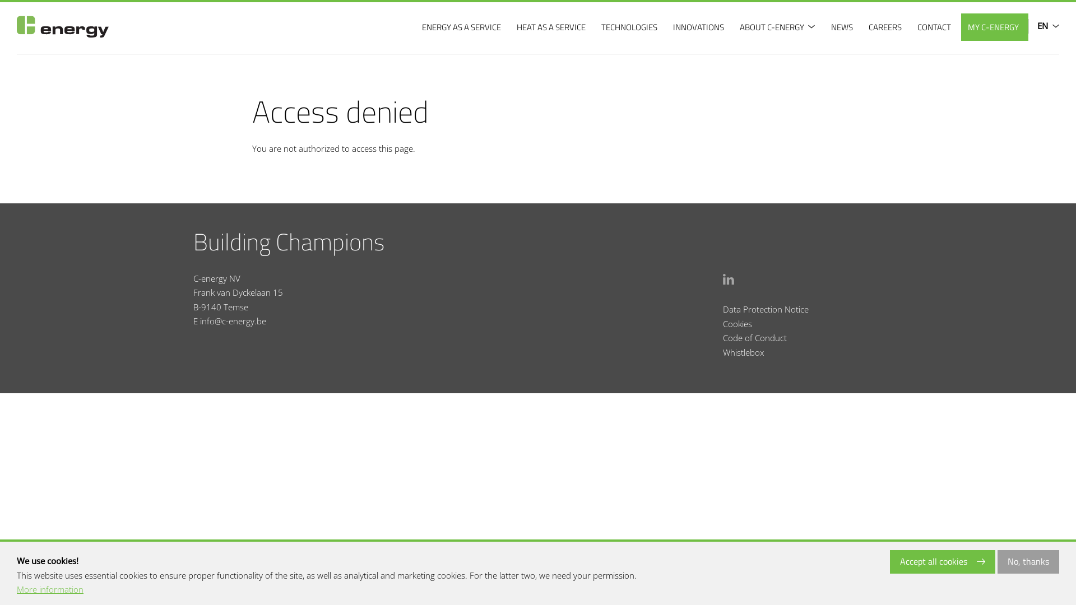 This screenshot has width=1076, height=605. Describe the element at coordinates (700, 27) in the screenshot. I see `INNOVATIONS` at that location.